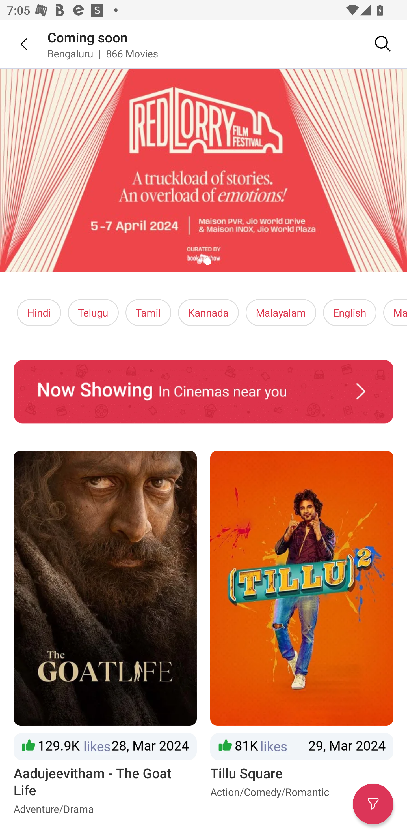 Image resolution: width=407 pixels, height=838 pixels. Describe the element at coordinates (105, 635) in the screenshot. I see `Aadujeevitham - The Goat Life Adventure/Drama` at that location.